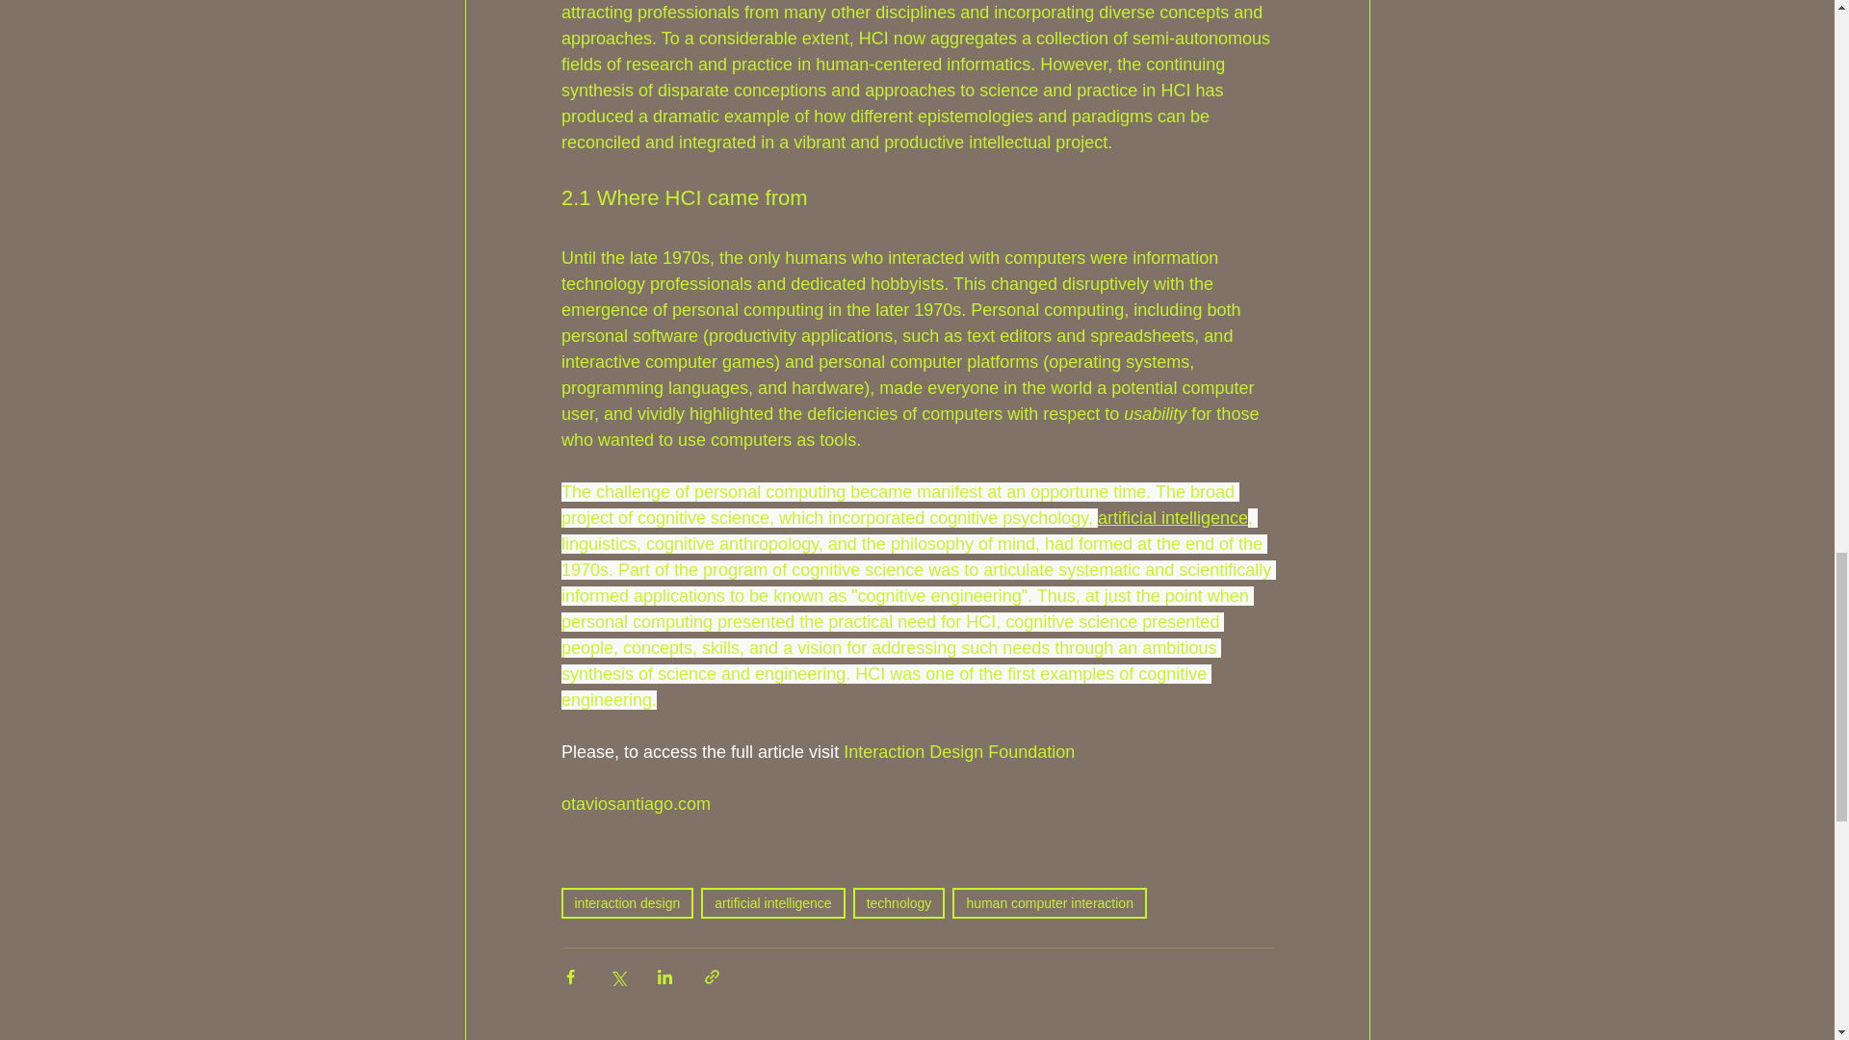  What do you see at coordinates (772, 903) in the screenshot?
I see `artificial intelligence` at bounding box center [772, 903].